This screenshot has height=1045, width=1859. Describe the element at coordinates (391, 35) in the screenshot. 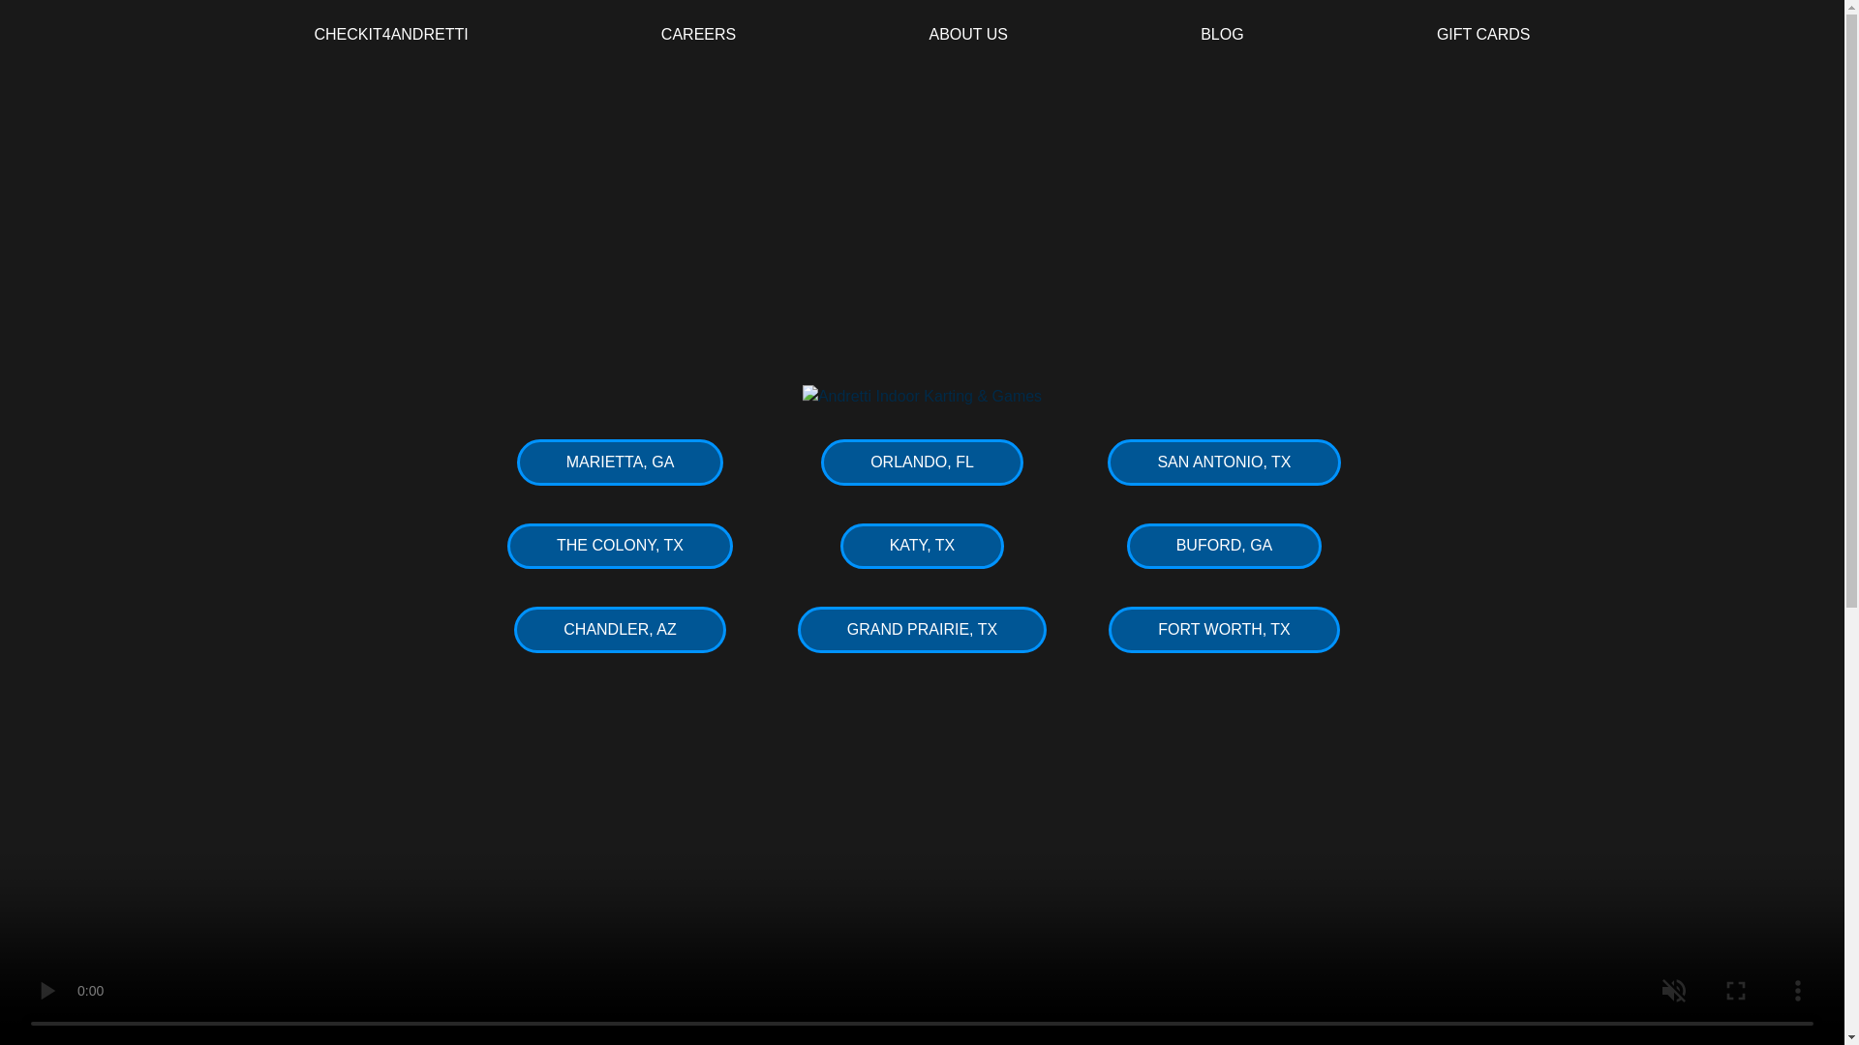

I see `CHECKIT4ANDRETTI` at that location.